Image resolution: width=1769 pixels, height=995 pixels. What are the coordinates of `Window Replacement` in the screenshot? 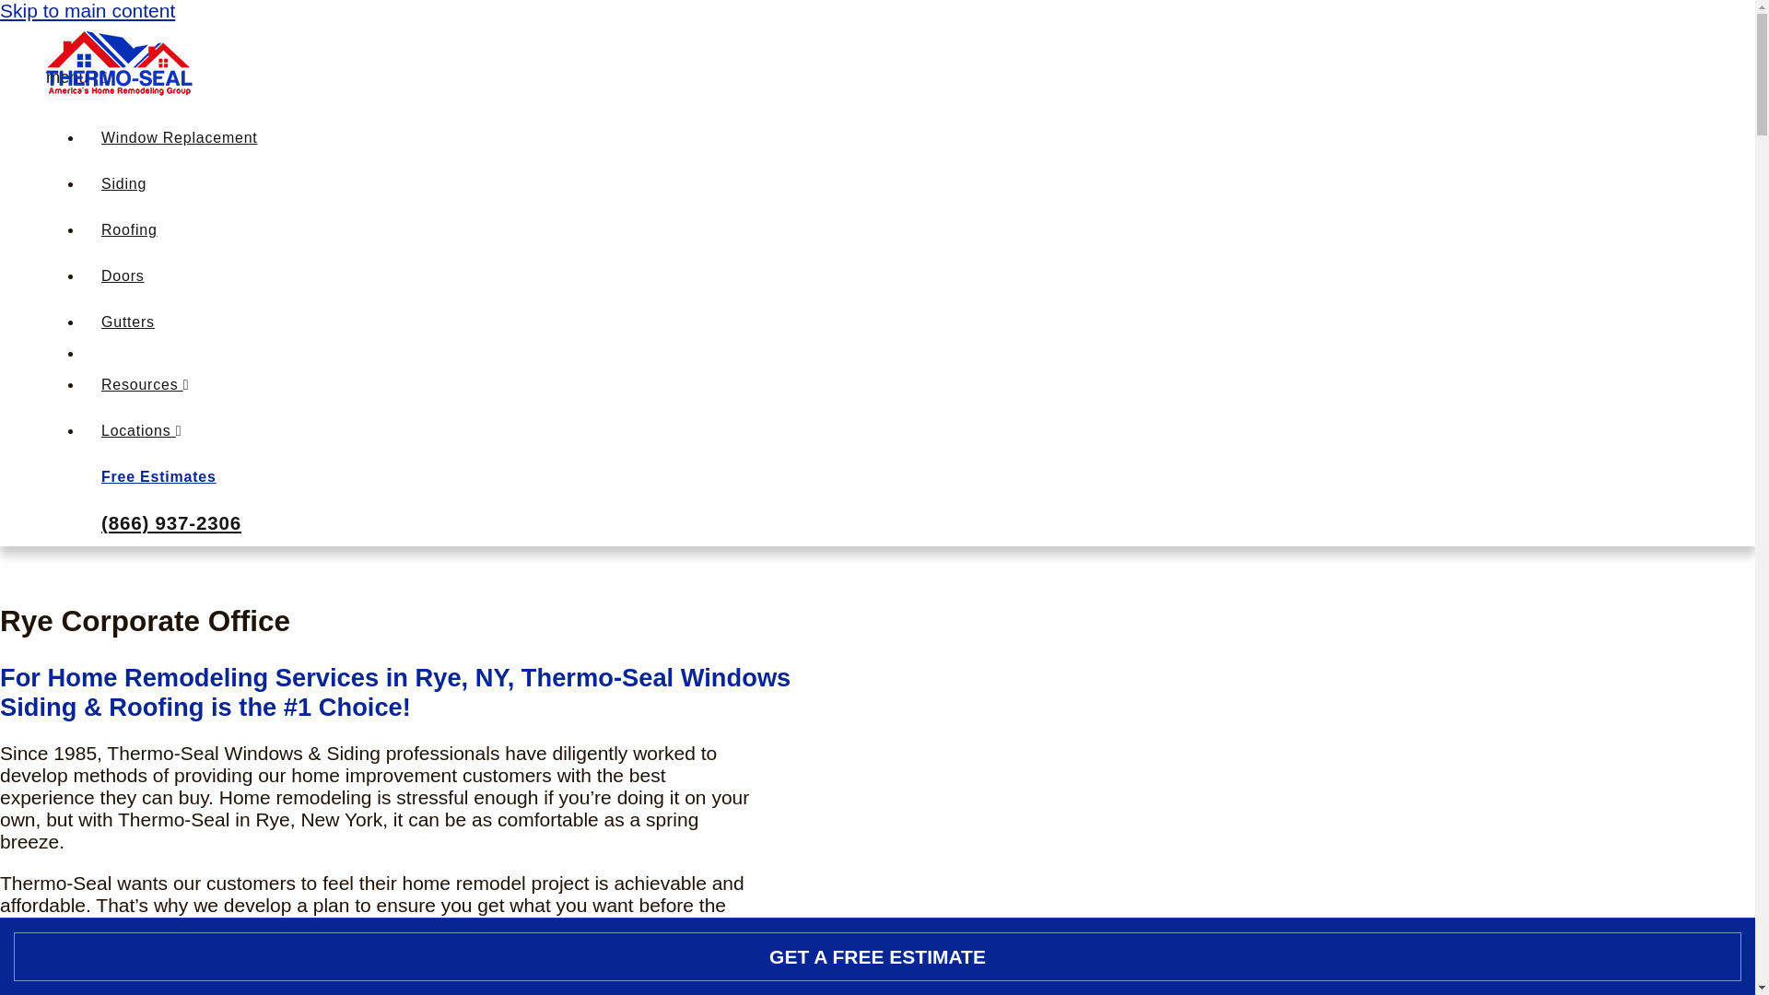 It's located at (179, 137).